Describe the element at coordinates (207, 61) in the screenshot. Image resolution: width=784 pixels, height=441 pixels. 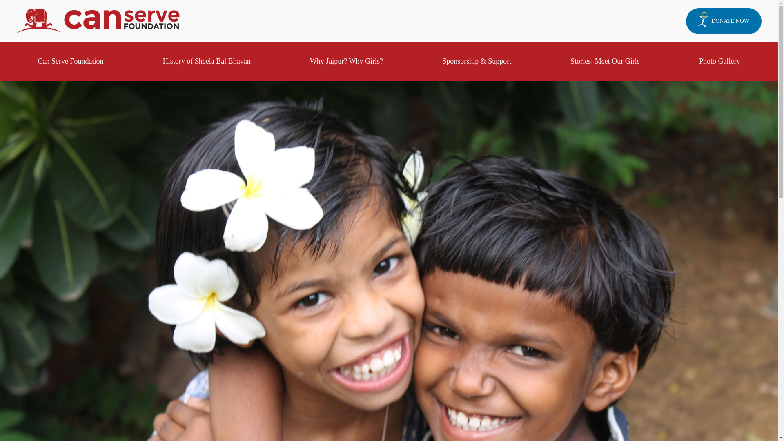
I see `History of Sheela Bal Bhavan` at that location.